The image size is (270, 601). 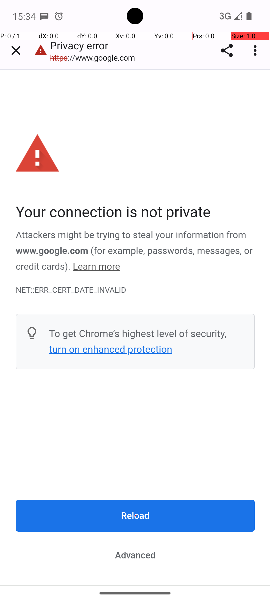 I want to click on www.google.com, so click(x=52, y=251).